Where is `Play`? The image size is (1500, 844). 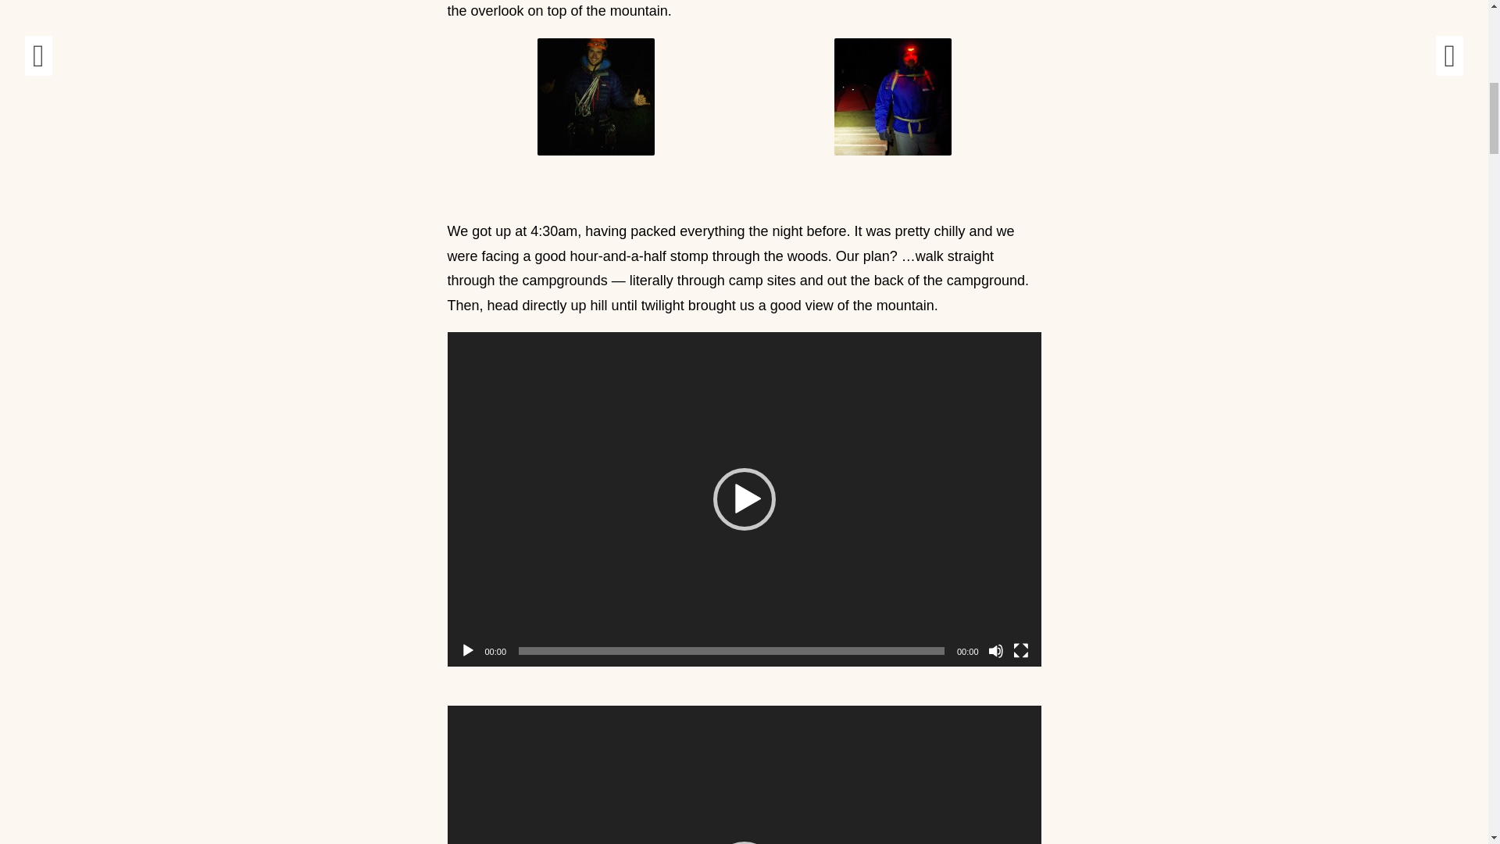 Play is located at coordinates (467, 650).